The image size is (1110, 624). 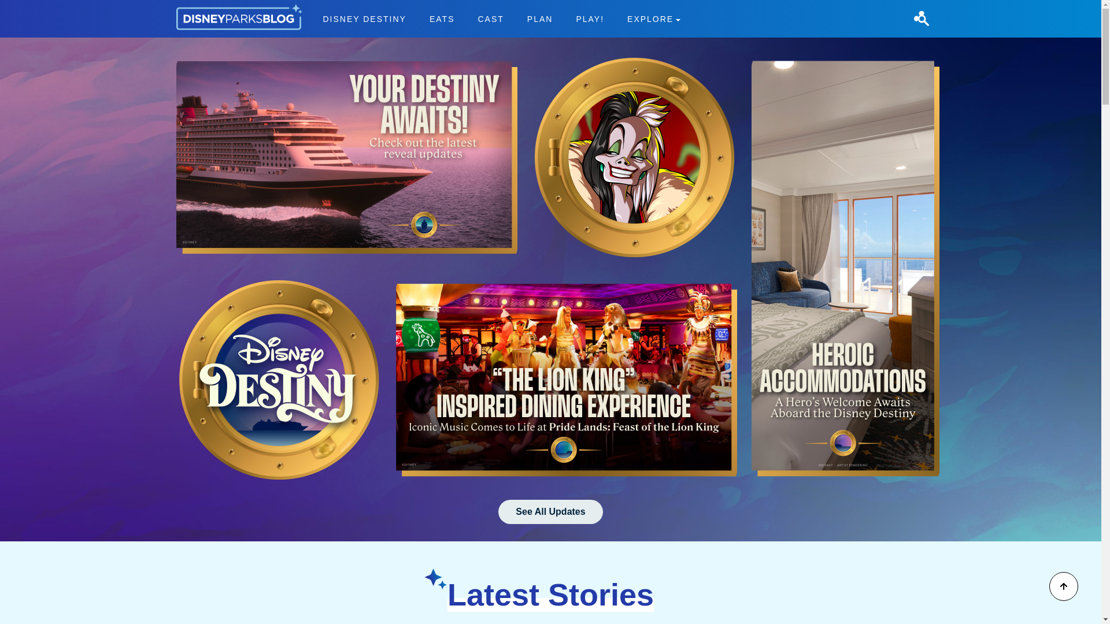 I want to click on PLAN, so click(x=550, y=512).